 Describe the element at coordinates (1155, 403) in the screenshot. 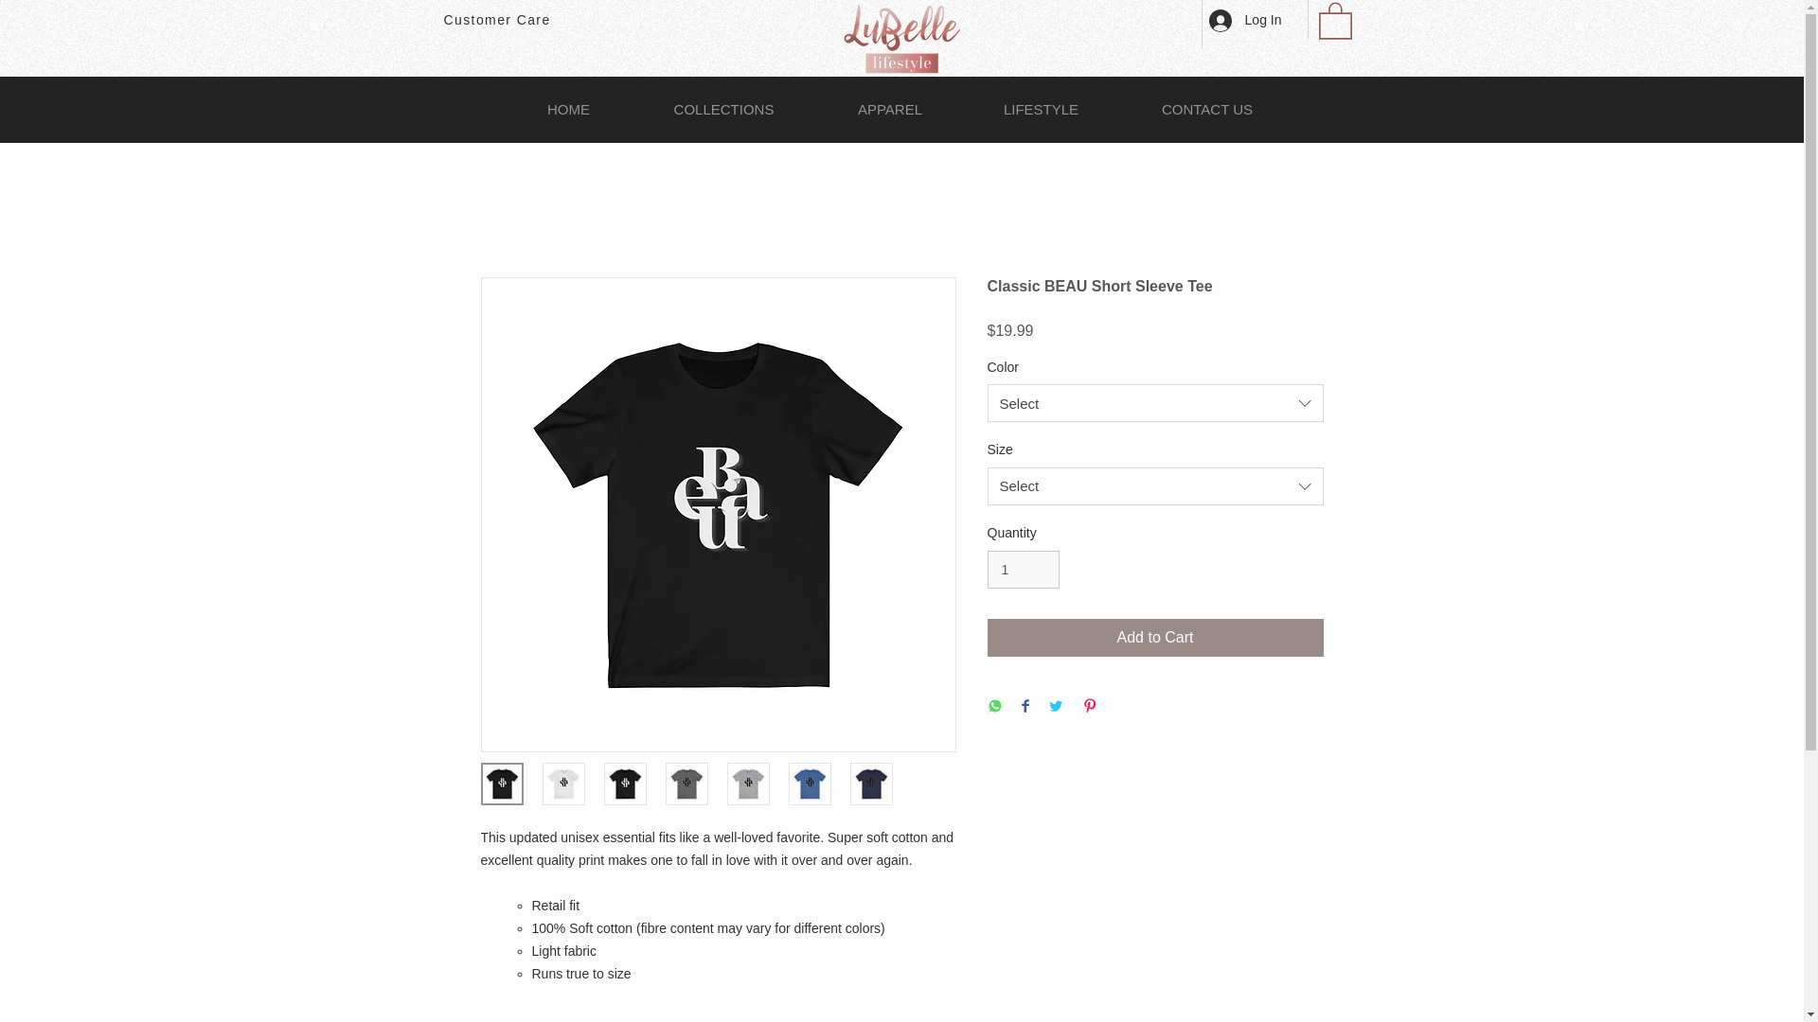

I see `Select` at that location.